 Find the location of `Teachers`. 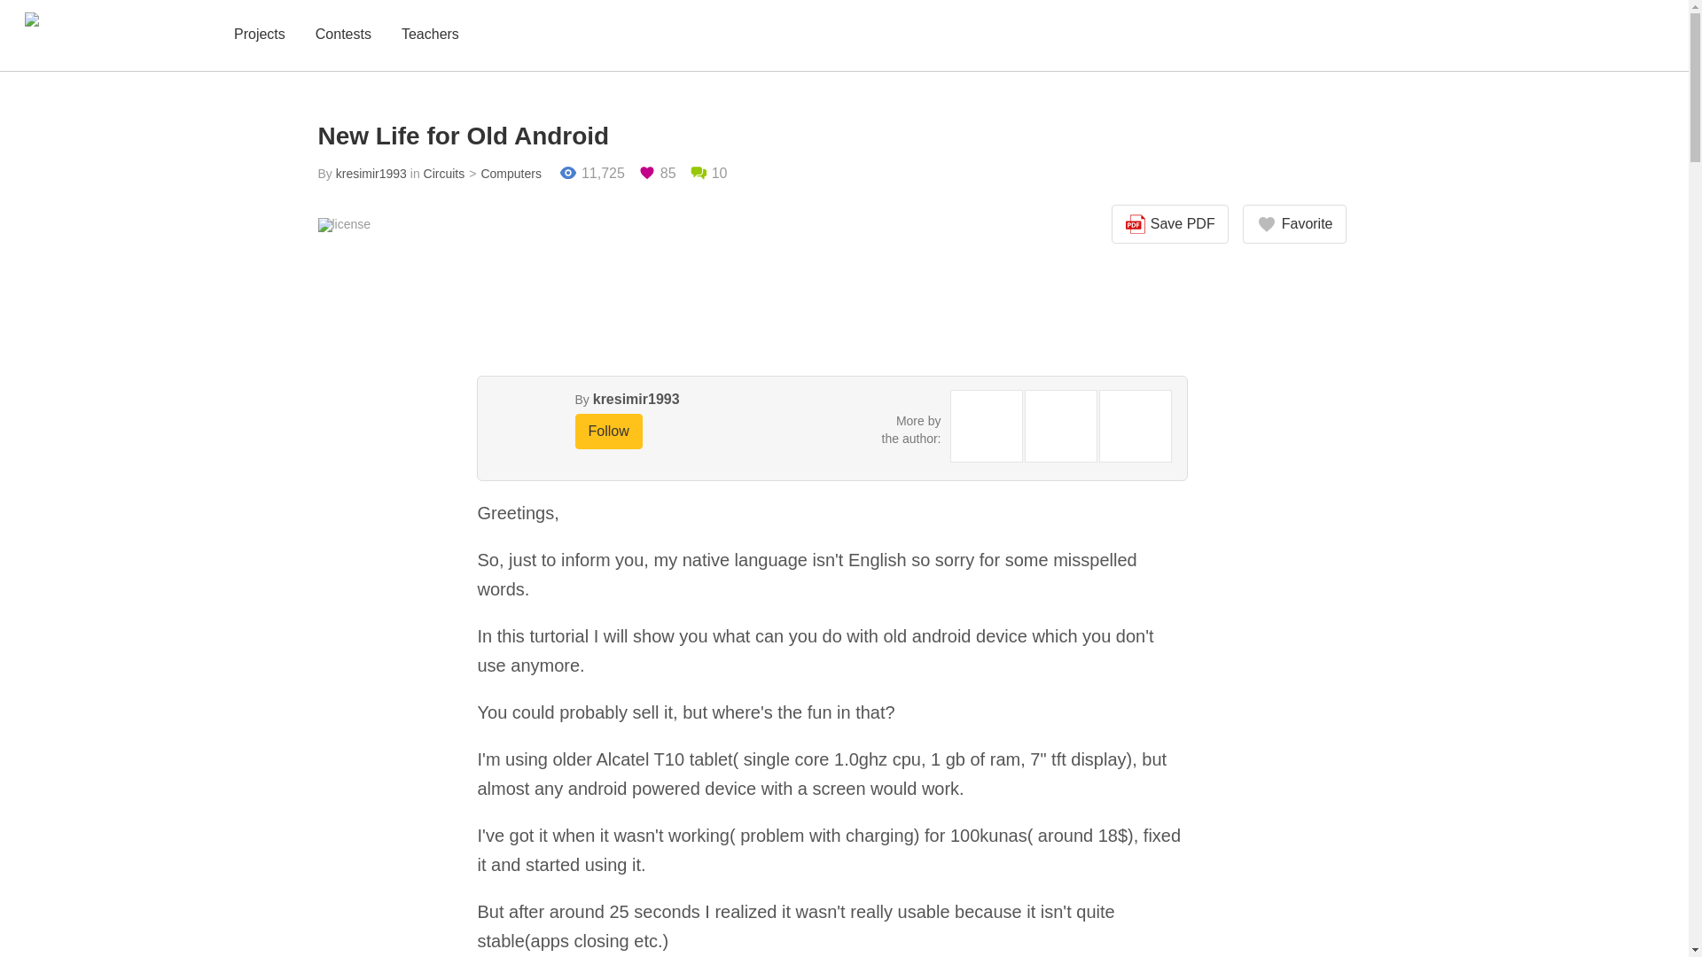

Teachers is located at coordinates (431, 35).